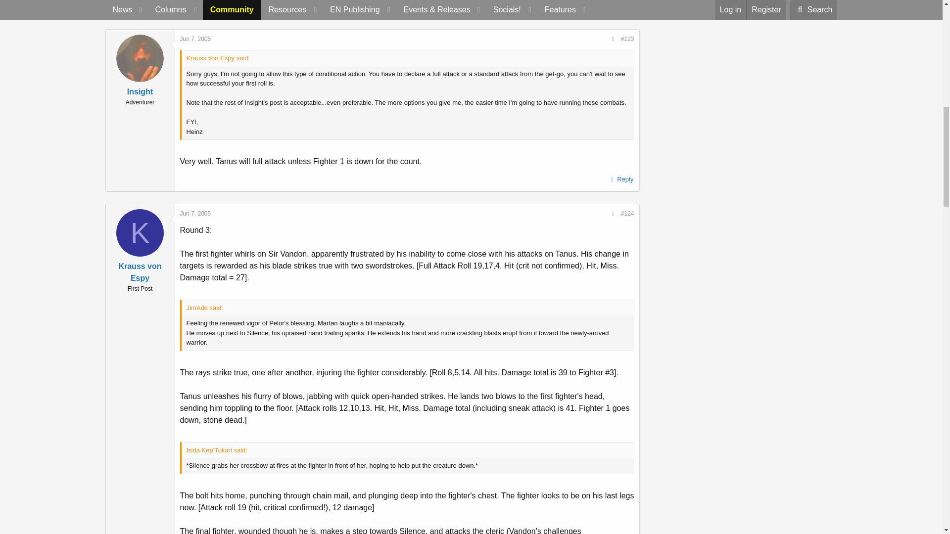  Describe the element at coordinates (195, 214) in the screenshot. I see `Jun 7, 2005 at 3:36 AM` at that location.